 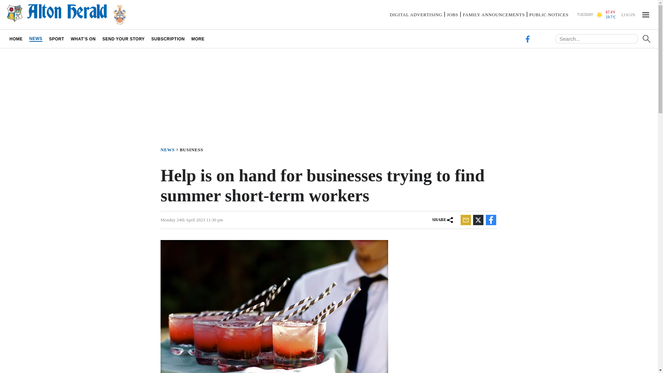 I want to click on MORE, so click(x=198, y=39).